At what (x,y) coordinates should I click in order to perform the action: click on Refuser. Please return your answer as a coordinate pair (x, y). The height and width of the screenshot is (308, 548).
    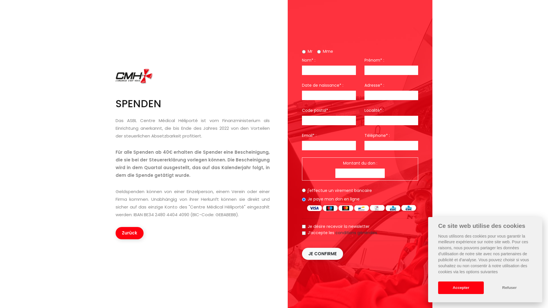
    Looking at the image, I should click on (509, 288).